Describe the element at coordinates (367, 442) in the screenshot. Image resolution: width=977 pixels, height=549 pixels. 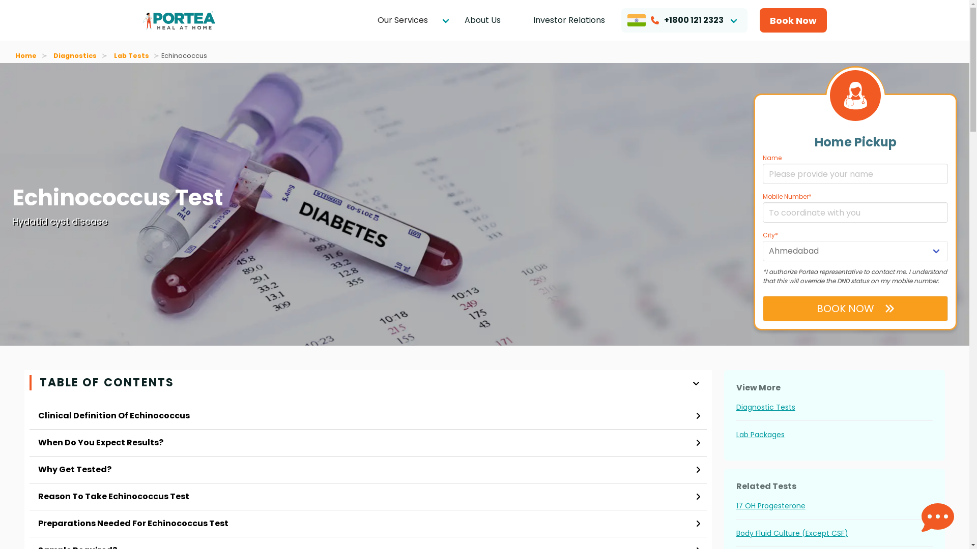
I see `When Do You Expect Results?` at that location.